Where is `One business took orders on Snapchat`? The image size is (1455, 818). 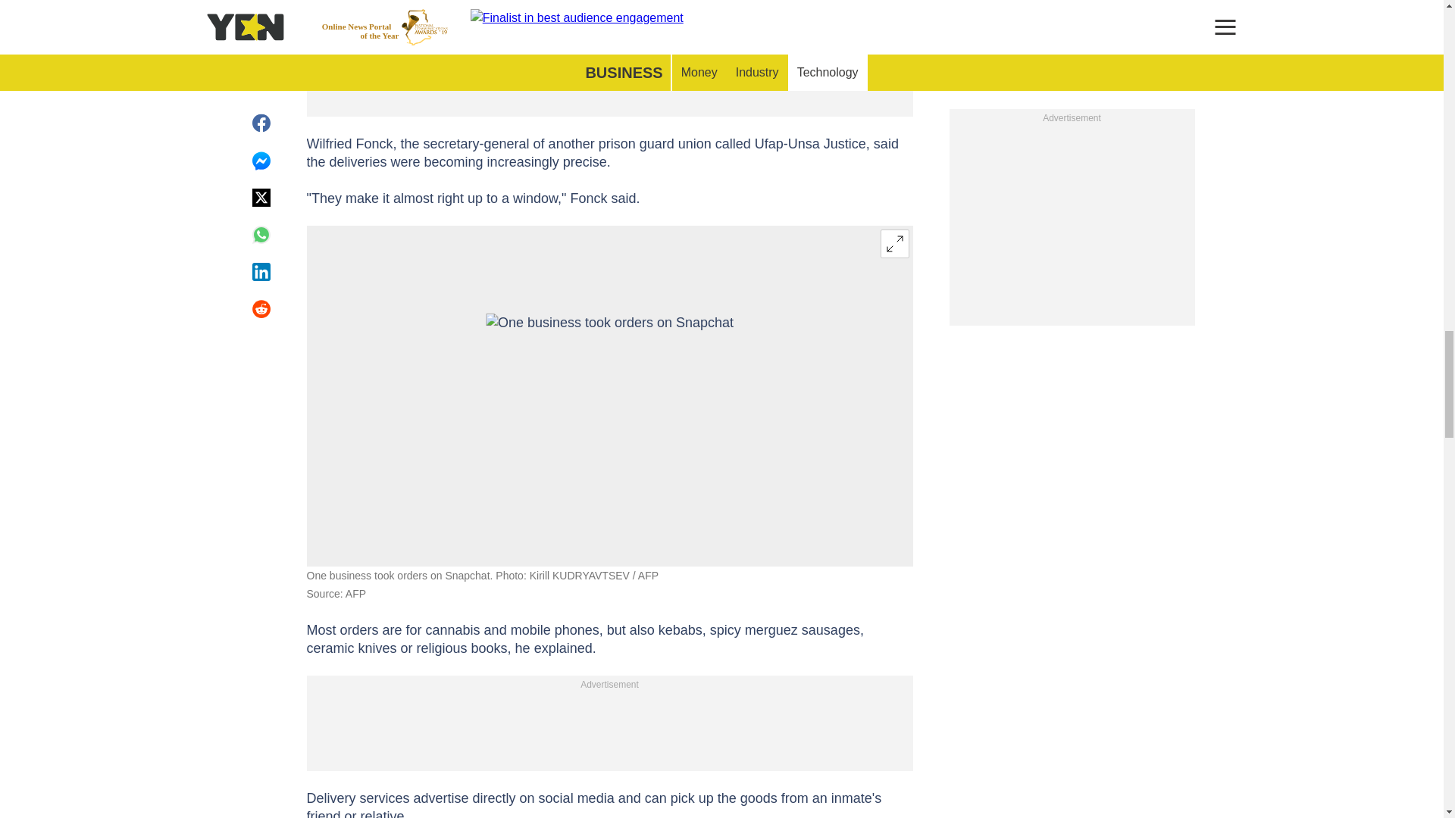
One business took orders on Snapchat is located at coordinates (609, 395).